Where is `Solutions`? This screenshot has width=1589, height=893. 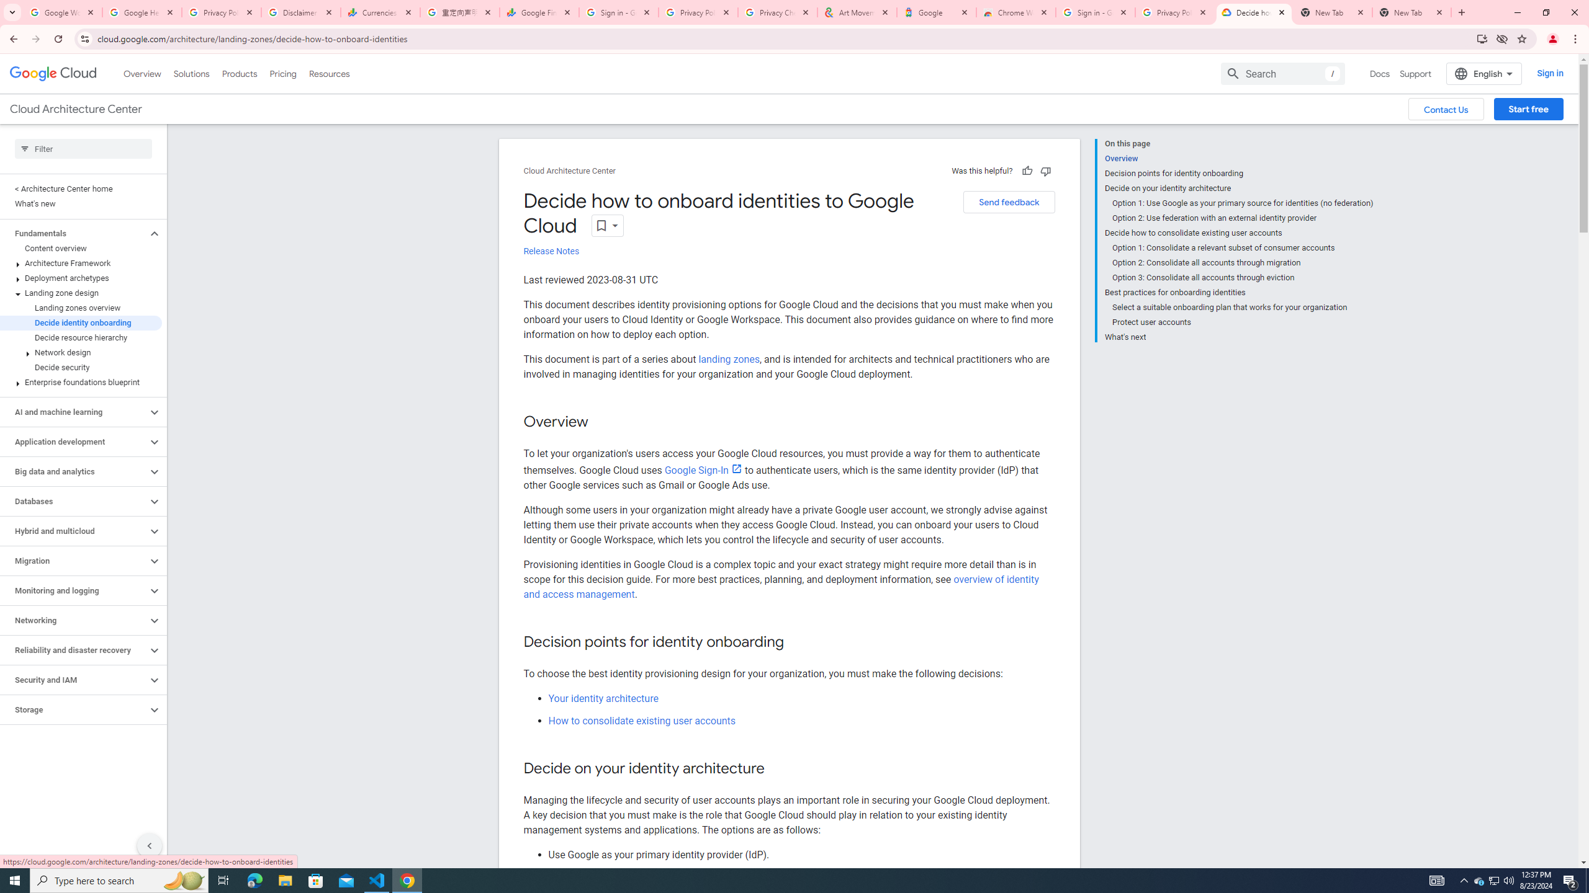
Solutions is located at coordinates (191, 73).